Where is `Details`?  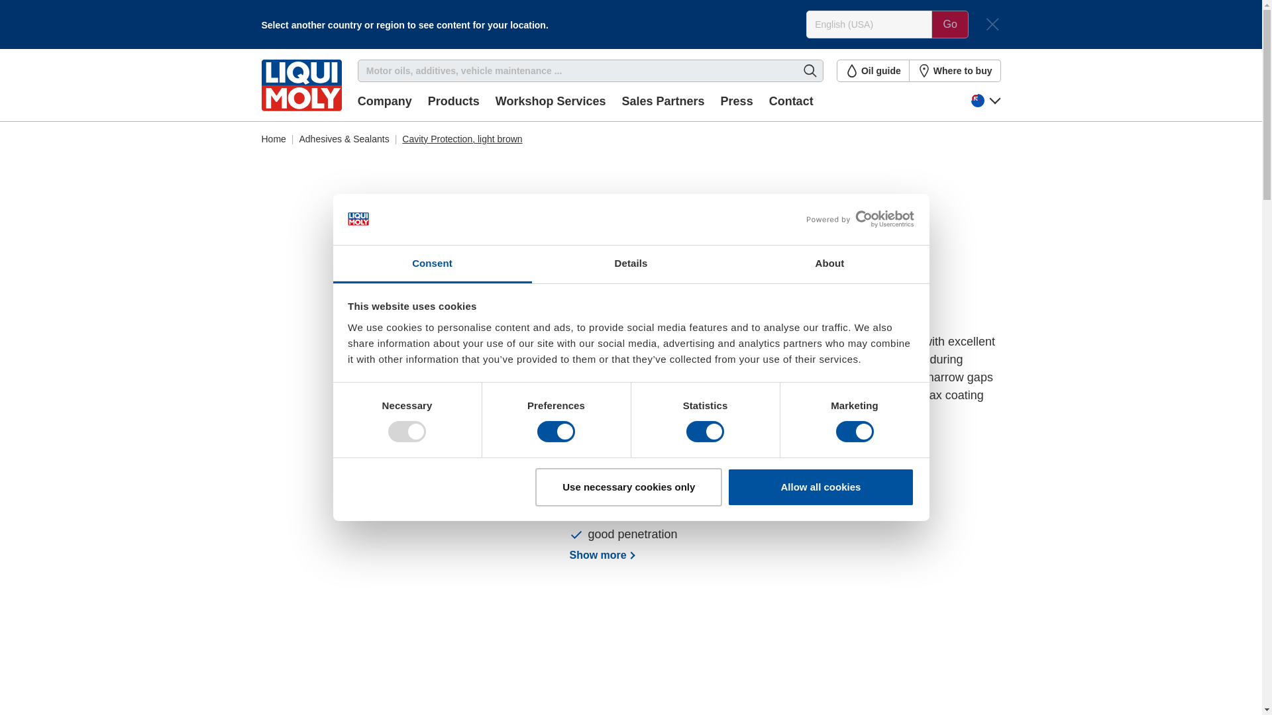
Details is located at coordinates (631, 264).